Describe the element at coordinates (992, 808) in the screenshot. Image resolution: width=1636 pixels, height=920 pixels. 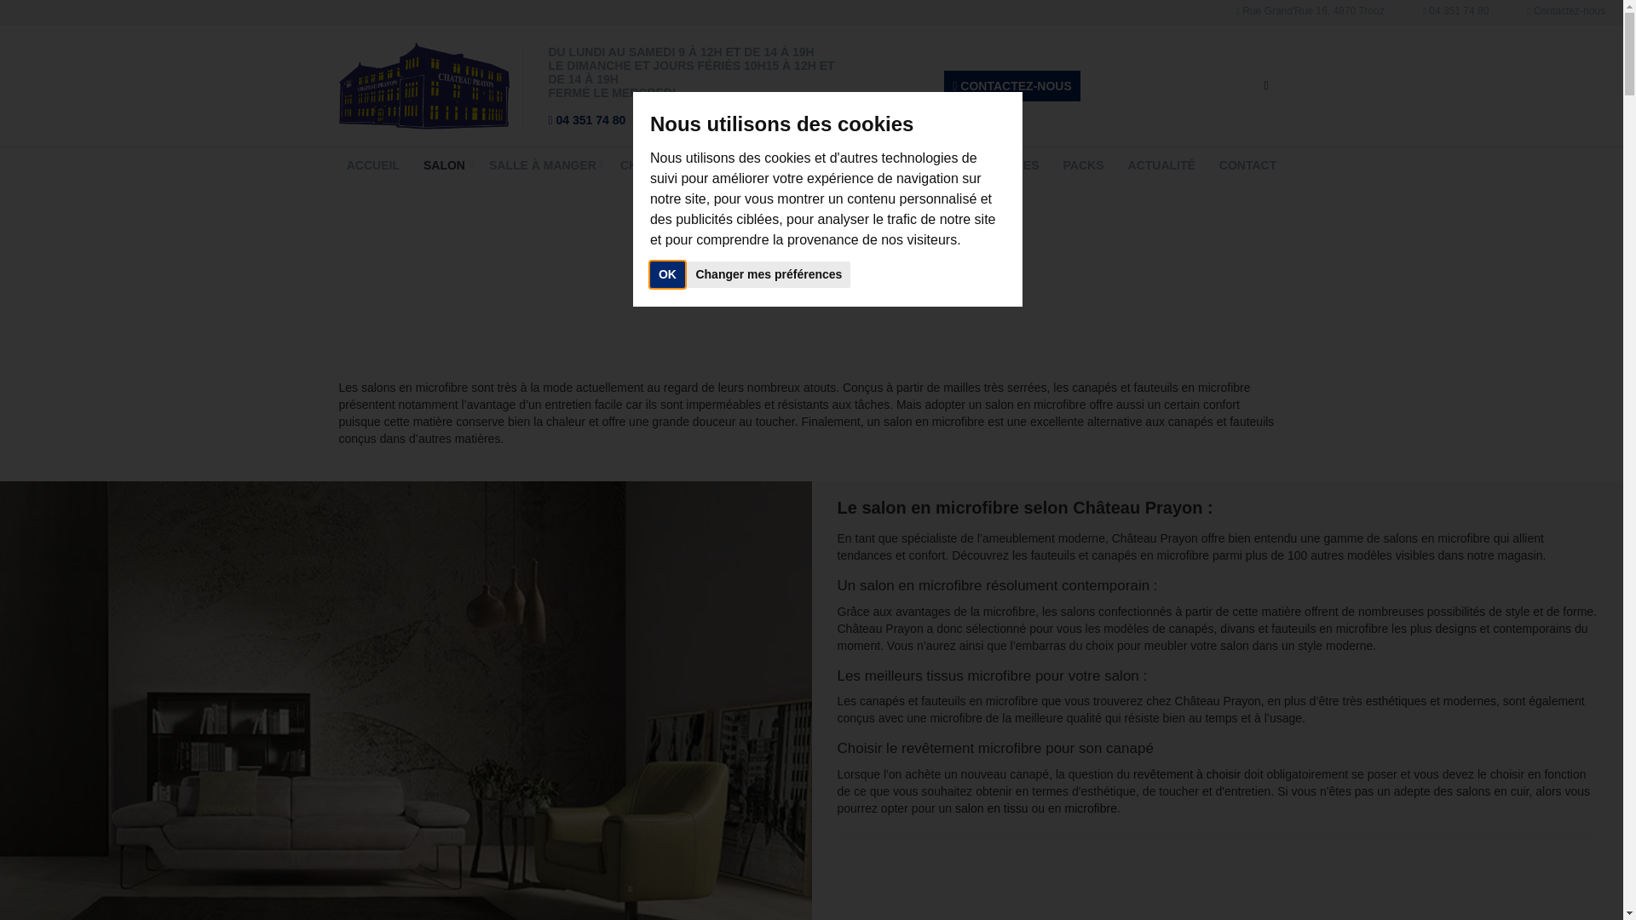
I see `salon en tissu` at that location.